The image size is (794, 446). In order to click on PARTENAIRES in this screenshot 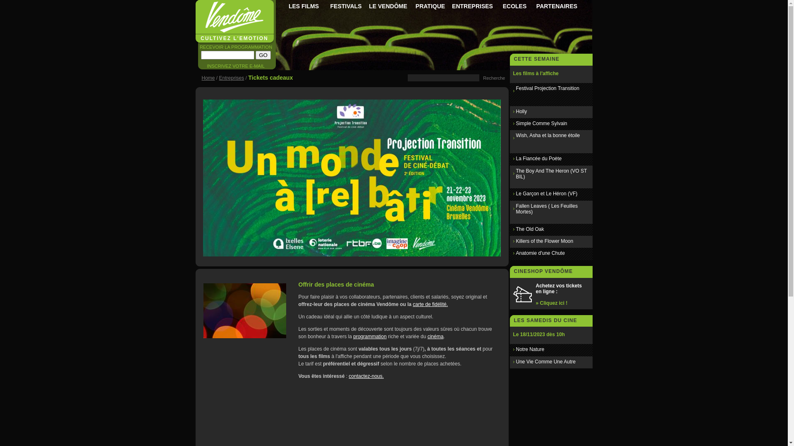, I will do `click(557, 7)`.